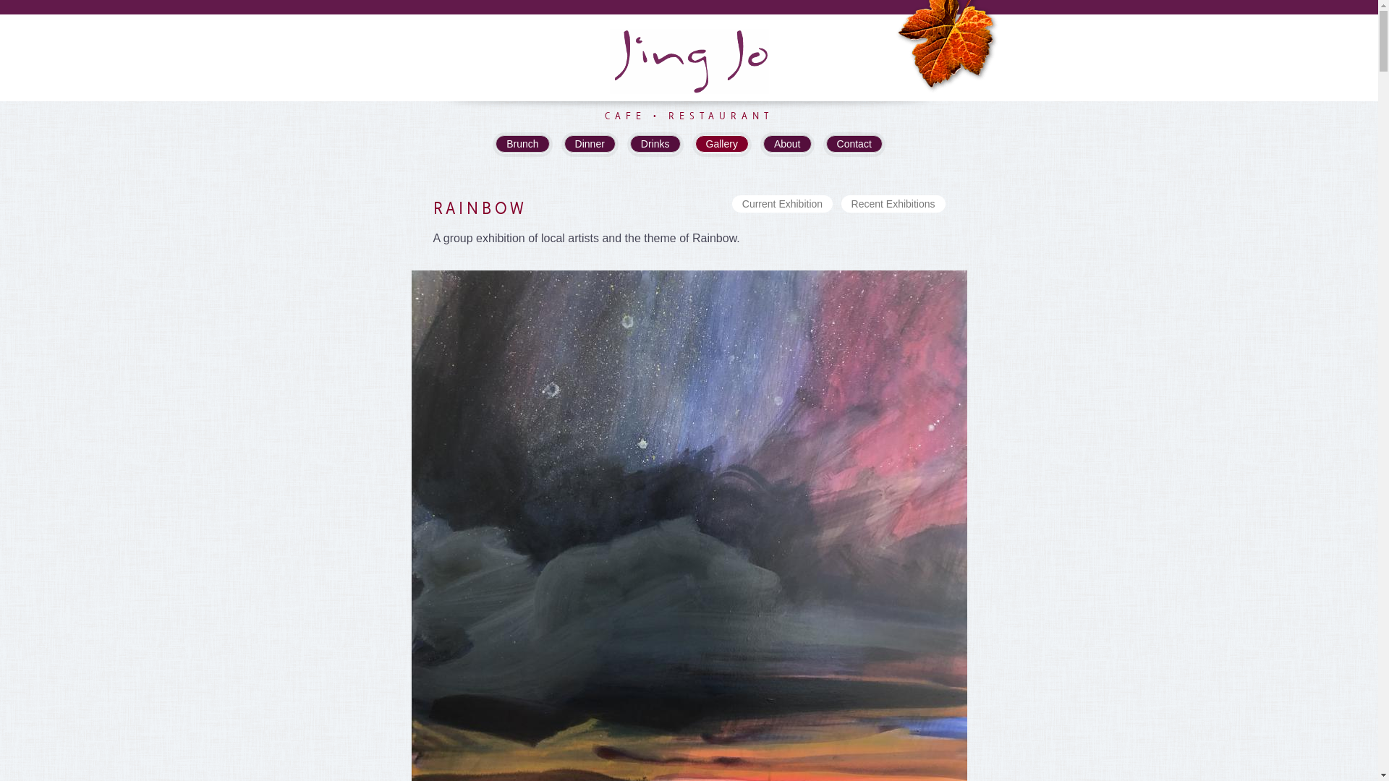  What do you see at coordinates (689, 47) in the screenshot?
I see `Jing Jo` at bounding box center [689, 47].